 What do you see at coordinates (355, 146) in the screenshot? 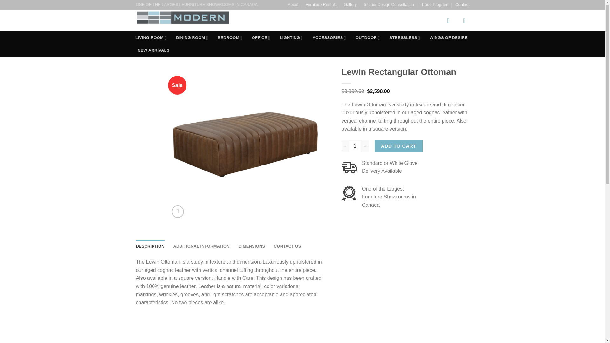
I see `1` at bounding box center [355, 146].